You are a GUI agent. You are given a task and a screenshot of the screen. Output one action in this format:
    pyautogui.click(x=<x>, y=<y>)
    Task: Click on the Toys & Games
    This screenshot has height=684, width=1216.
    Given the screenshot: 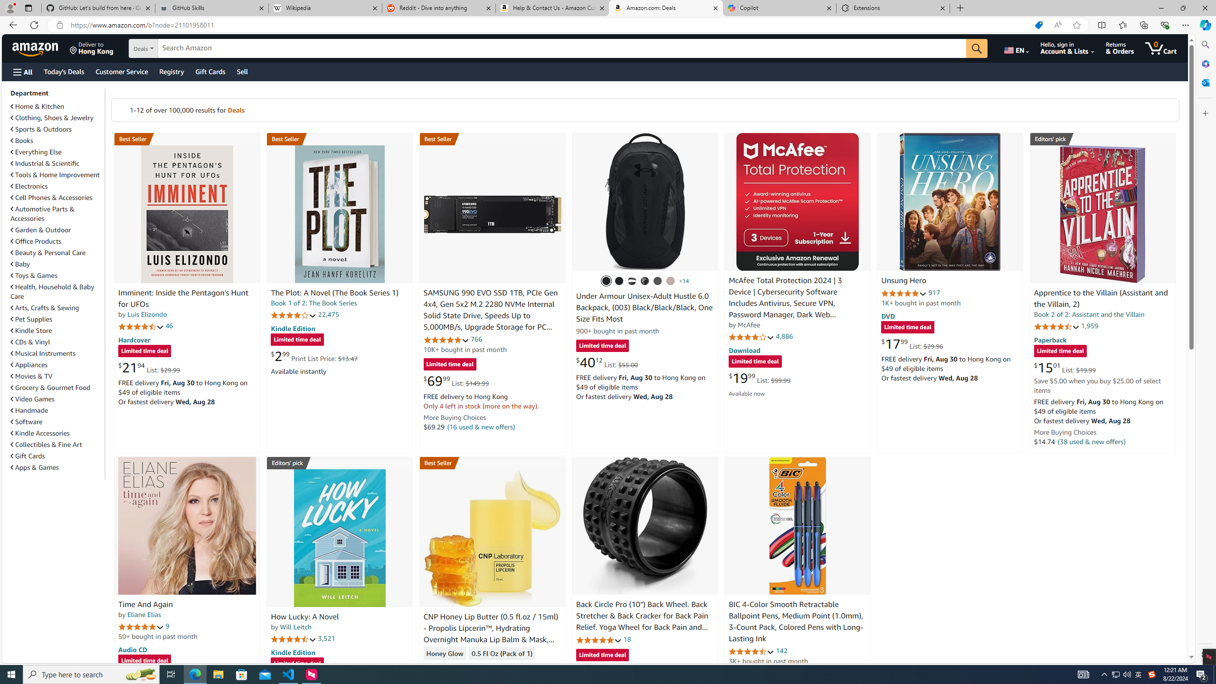 What is the action you would take?
    pyautogui.click(x=34, y=275)
    